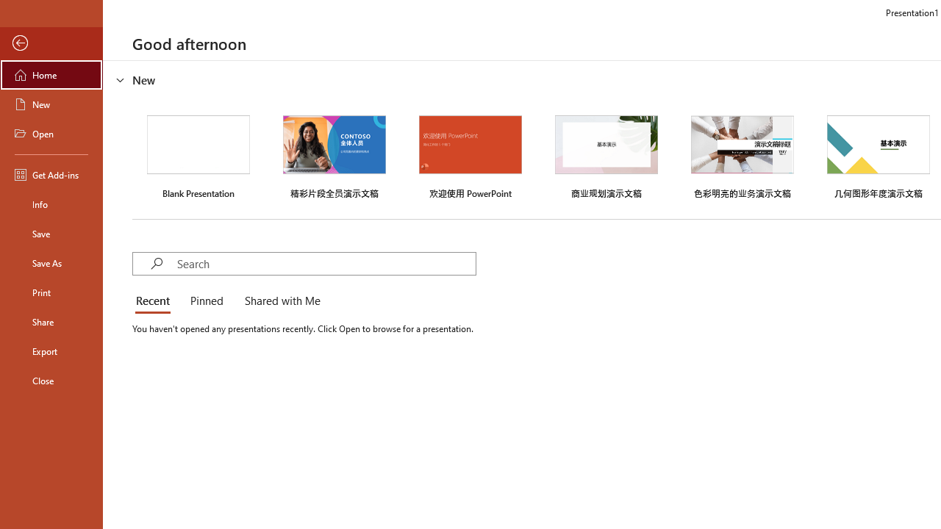  Describe the element at coordinates (279, 301) in the screenshot. I see `Shared with Me` at that location.